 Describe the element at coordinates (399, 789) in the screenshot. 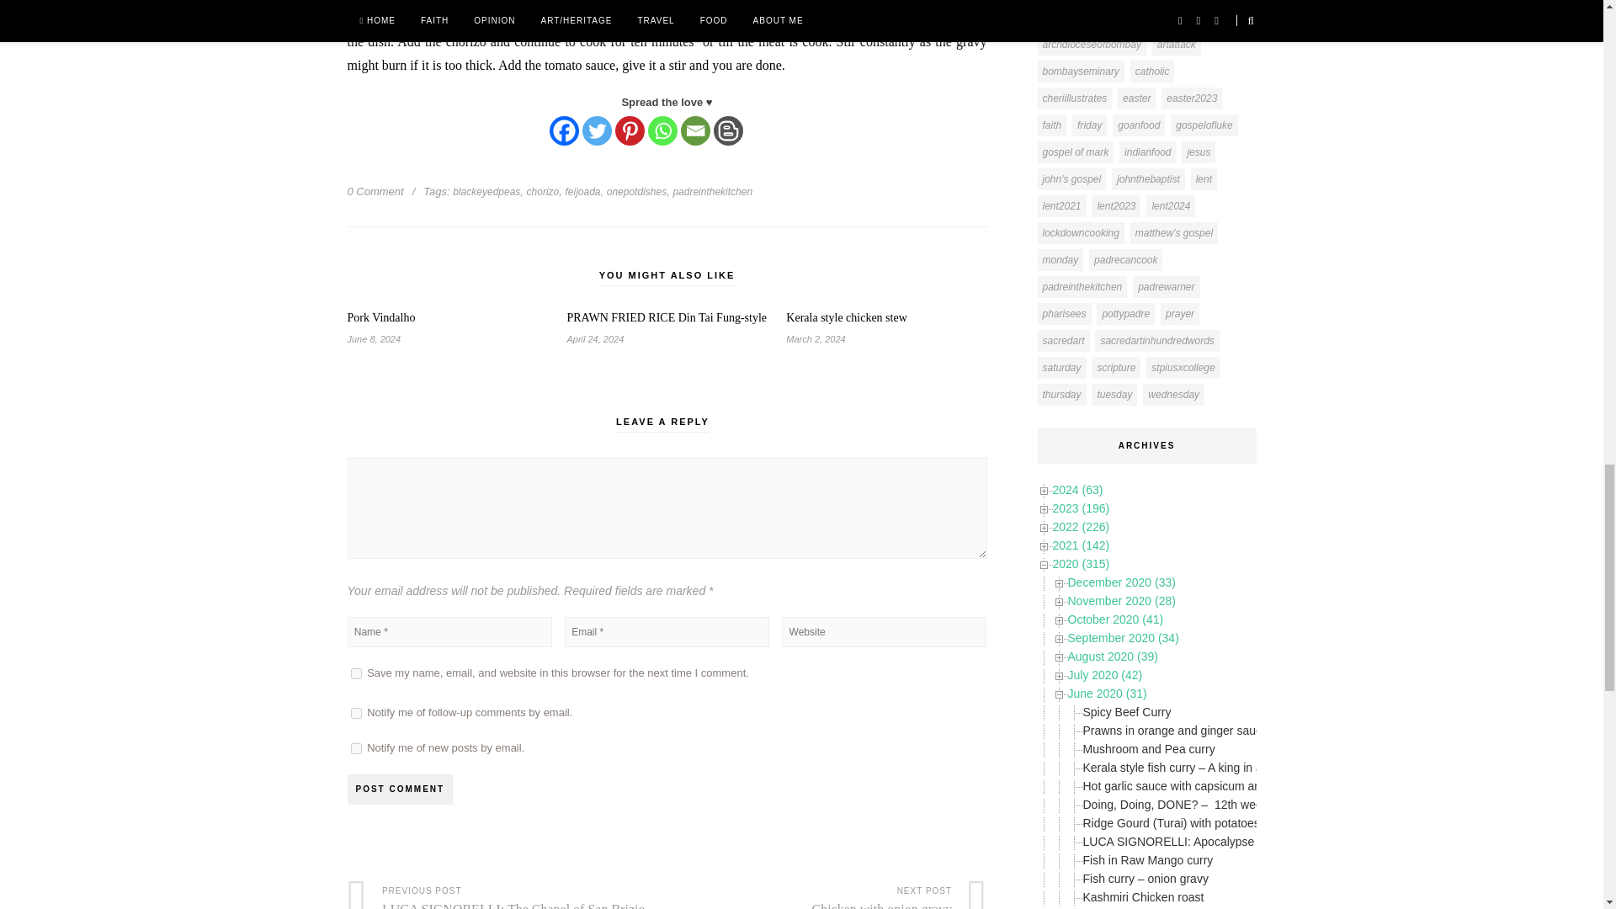

I see `Post Comment` at that location.